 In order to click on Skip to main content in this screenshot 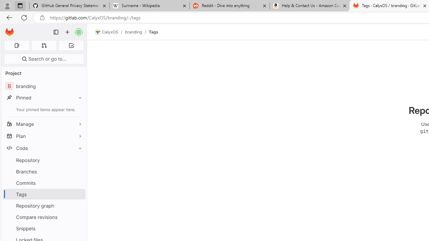, I will do `click(8, 29)`.